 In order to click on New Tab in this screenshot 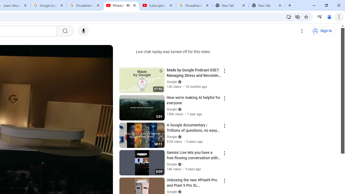, I will do `click(267, 5)`.